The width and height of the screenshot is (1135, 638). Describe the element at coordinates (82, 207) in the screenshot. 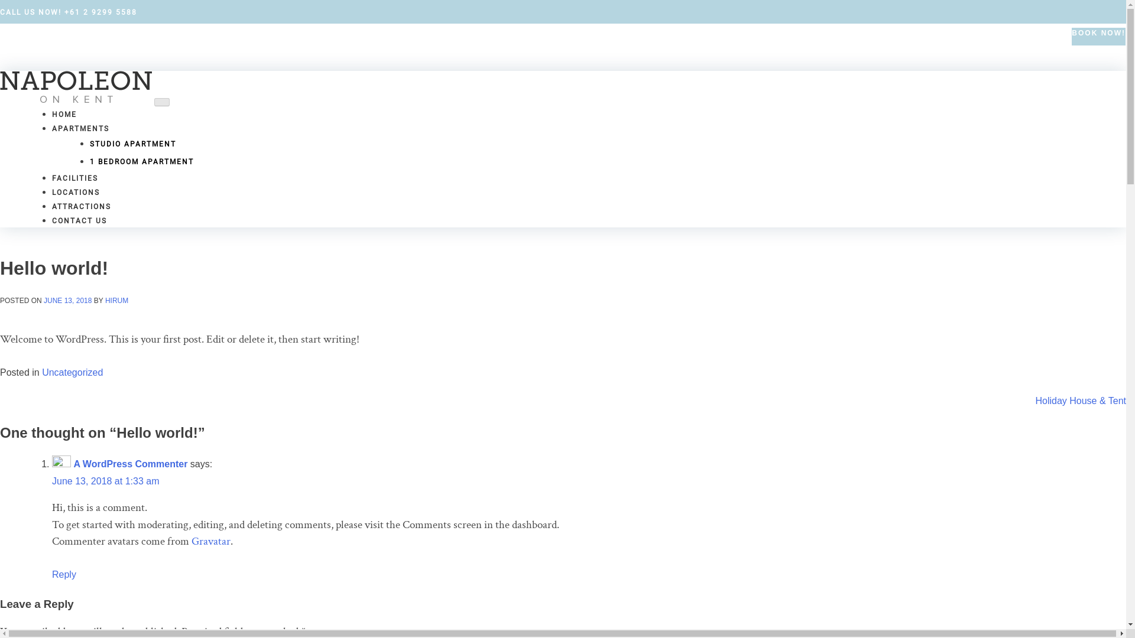

I see `ATTRACTIONS` at that location.